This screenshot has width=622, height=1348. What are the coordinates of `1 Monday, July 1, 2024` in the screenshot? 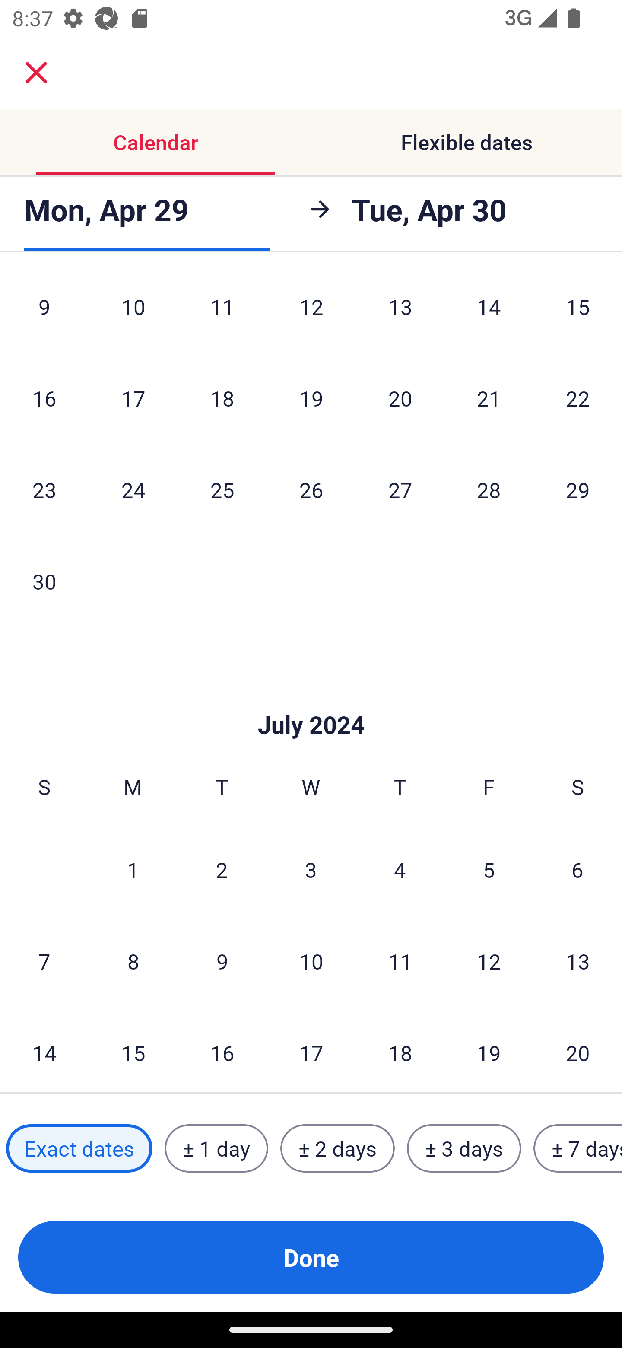 It's located at (133, 869).